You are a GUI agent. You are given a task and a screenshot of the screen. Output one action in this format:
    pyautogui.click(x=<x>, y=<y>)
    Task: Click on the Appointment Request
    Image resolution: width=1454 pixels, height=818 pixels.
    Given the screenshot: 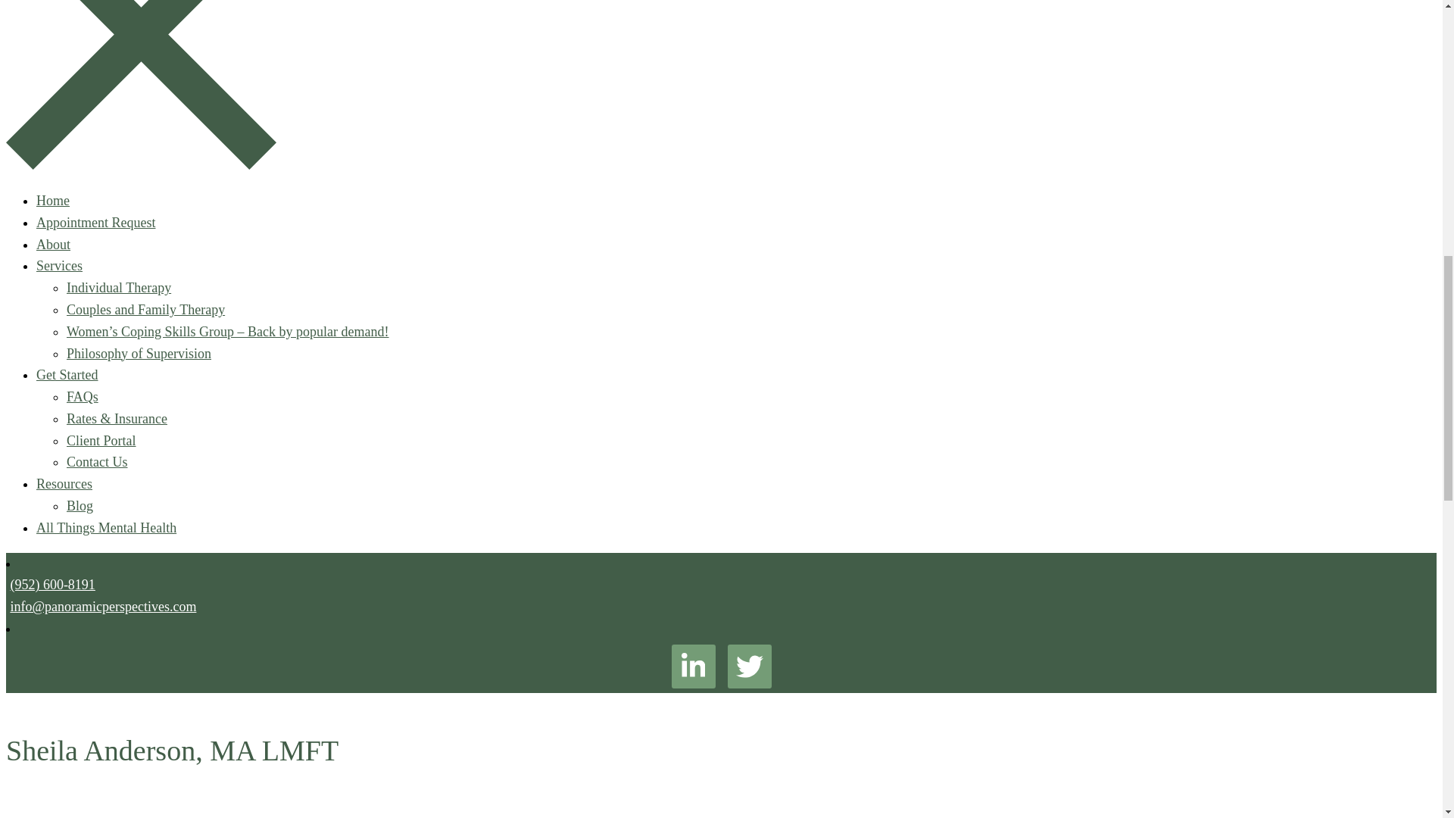 What is the action you would take?
    pyautogui.click(x=95, y=223)
    